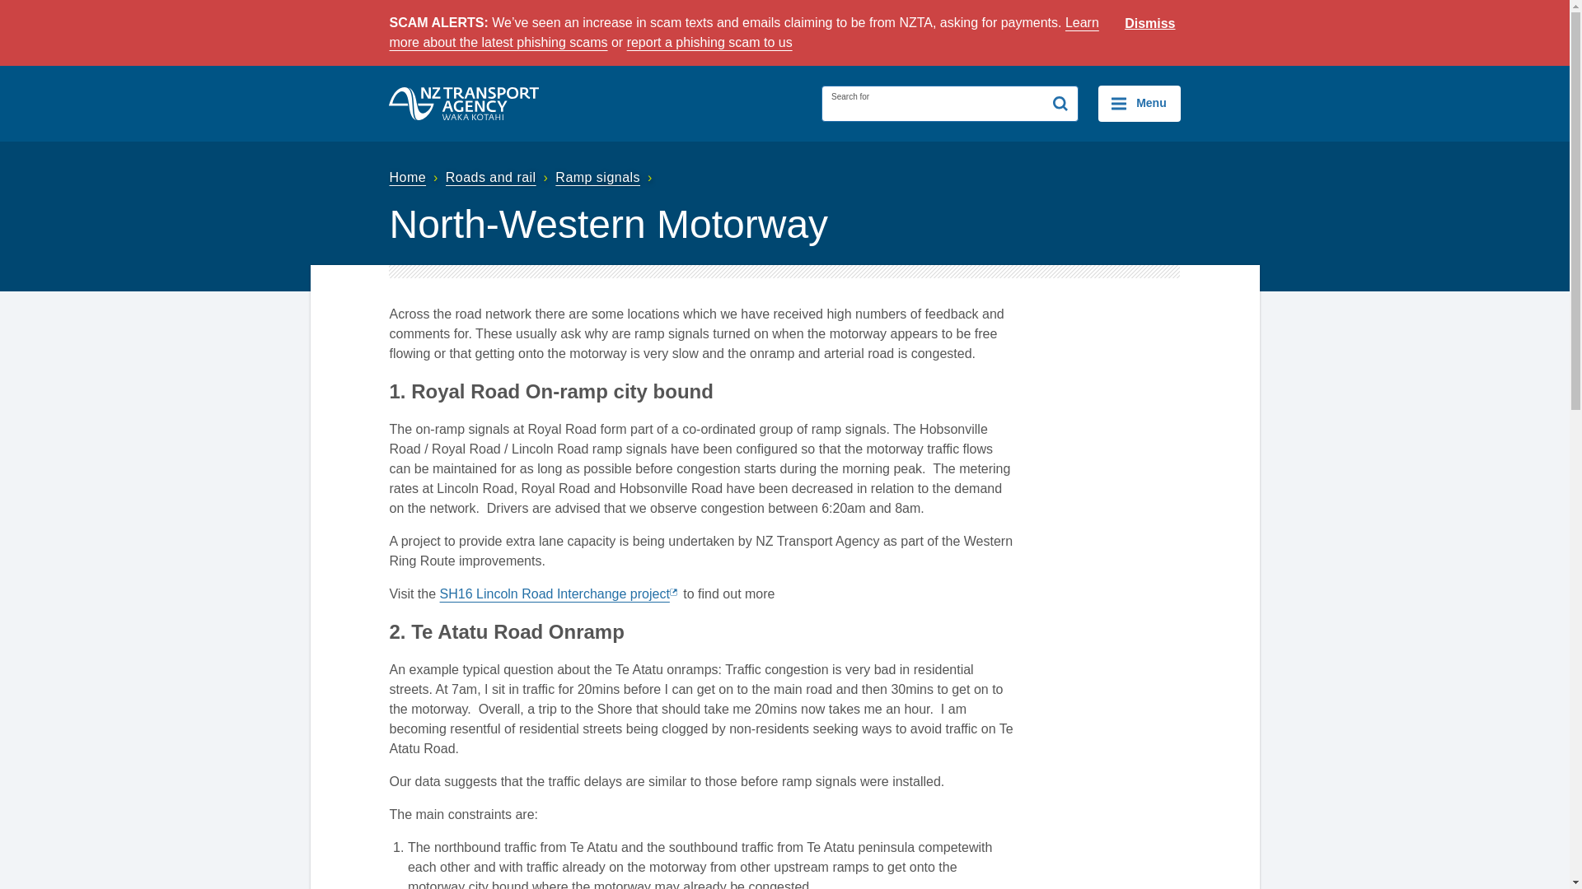 This screenshot has width=1582, height=889. I want to click on Dismiss, so click(1150, 24).